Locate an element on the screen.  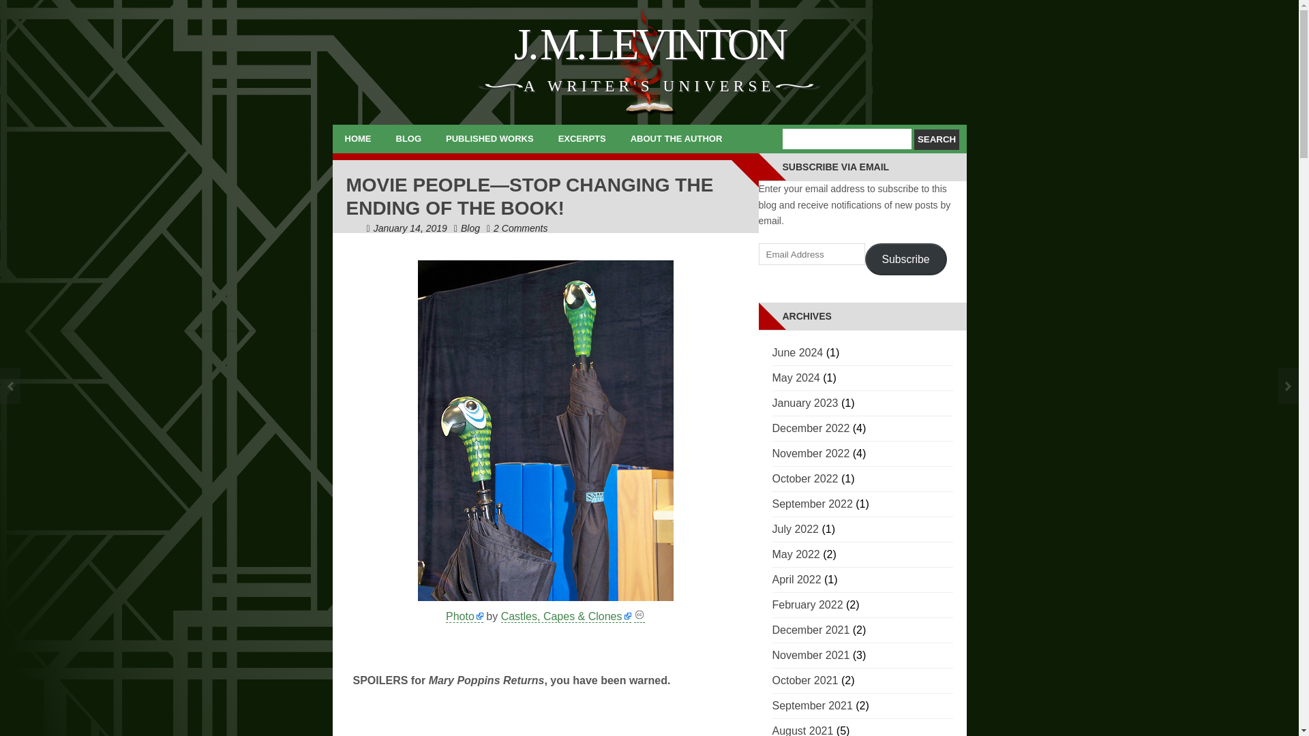
HOME is located at coordinates (357, 138).